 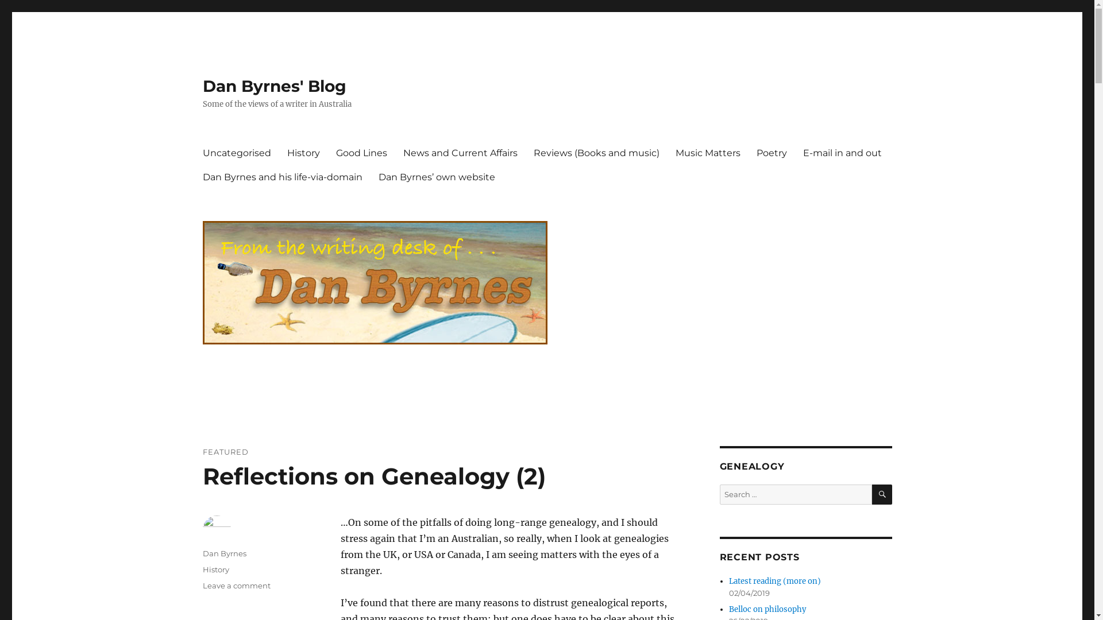 What do you see at coordinates (215, 569) in the screenshot?
I see `History` at bounding box center [215, 569].